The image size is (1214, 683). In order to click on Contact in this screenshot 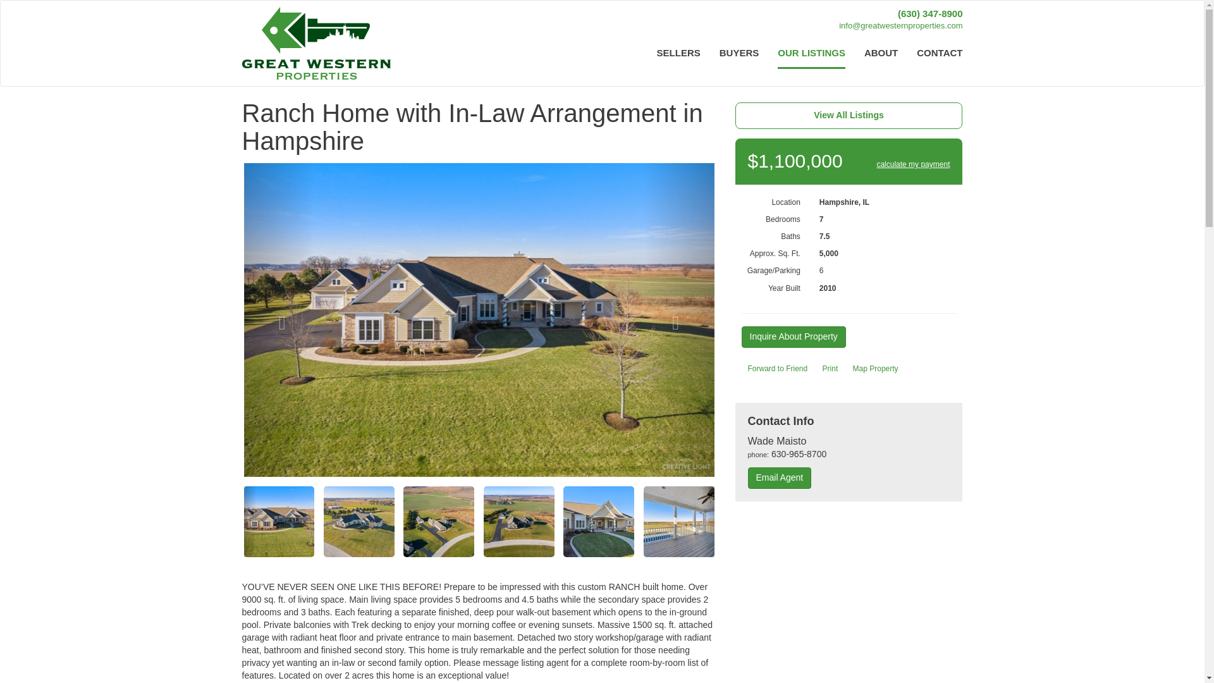, I will do `click(935, 53)`.